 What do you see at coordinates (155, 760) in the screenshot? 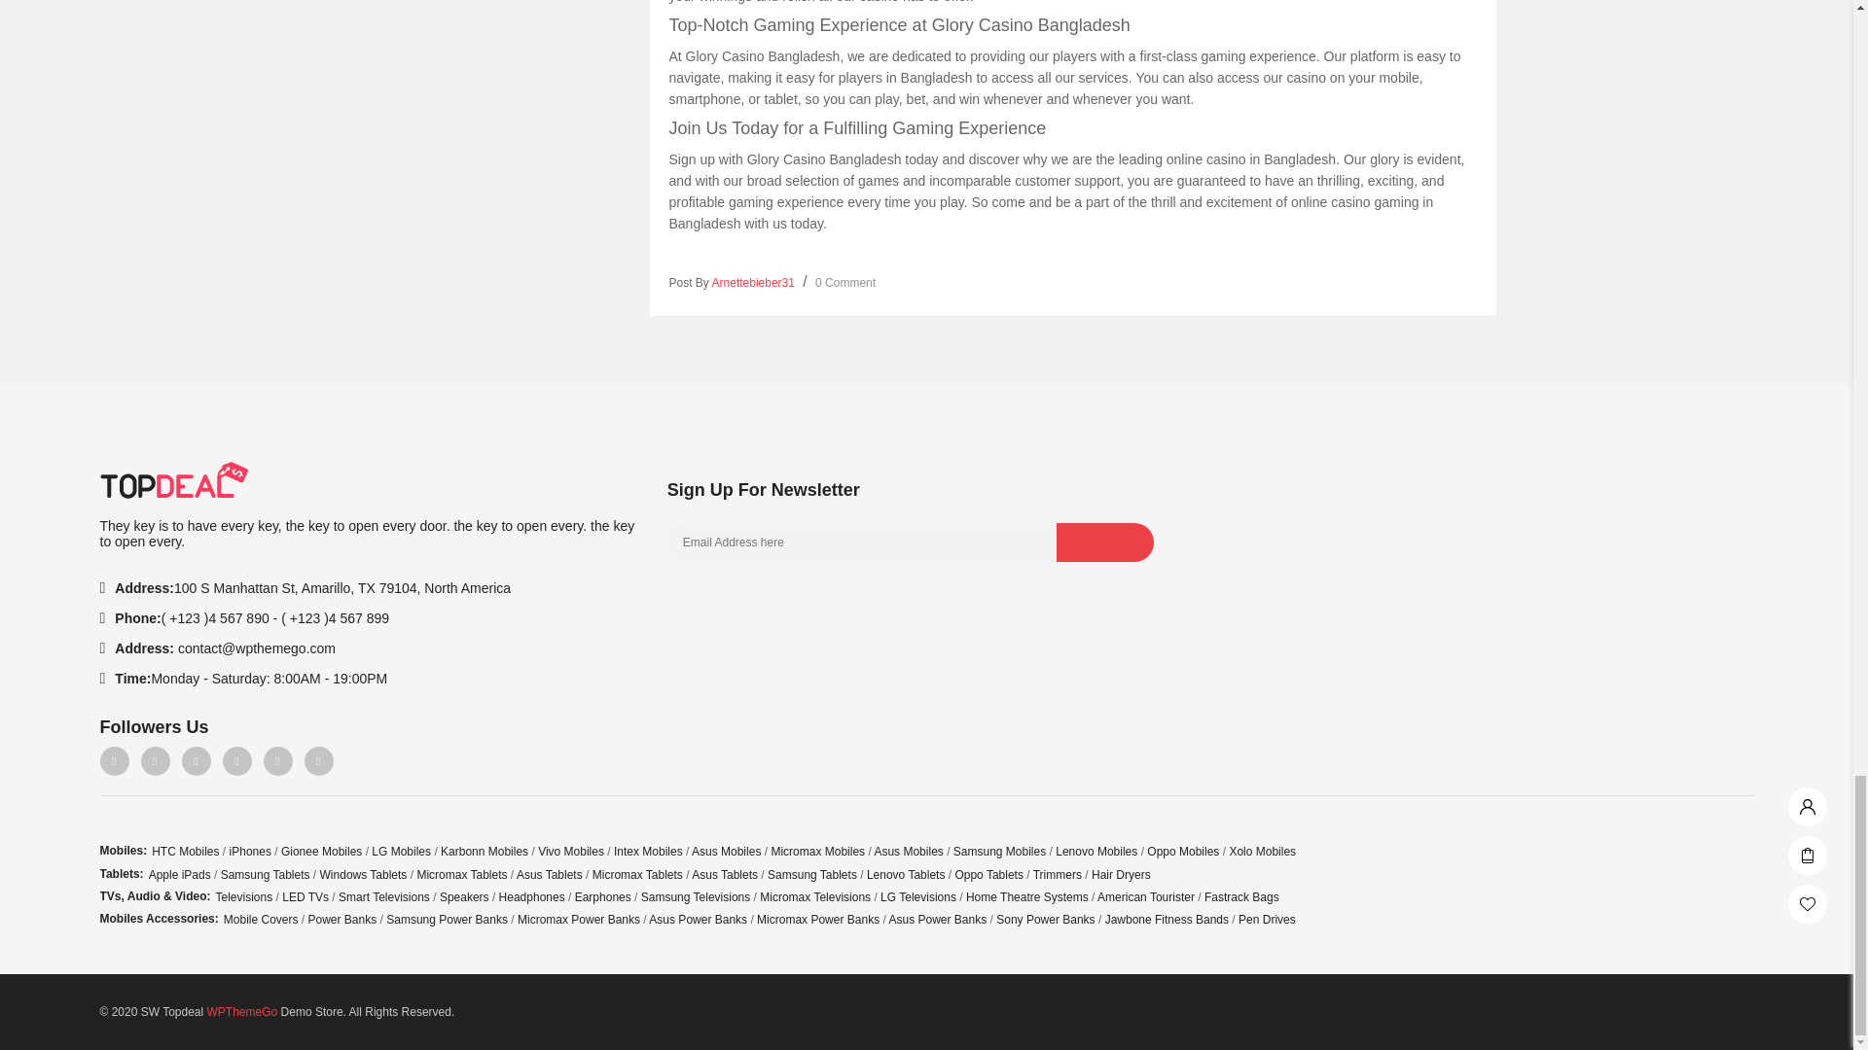
I see `Twitter` at bounding box center [155, 760].